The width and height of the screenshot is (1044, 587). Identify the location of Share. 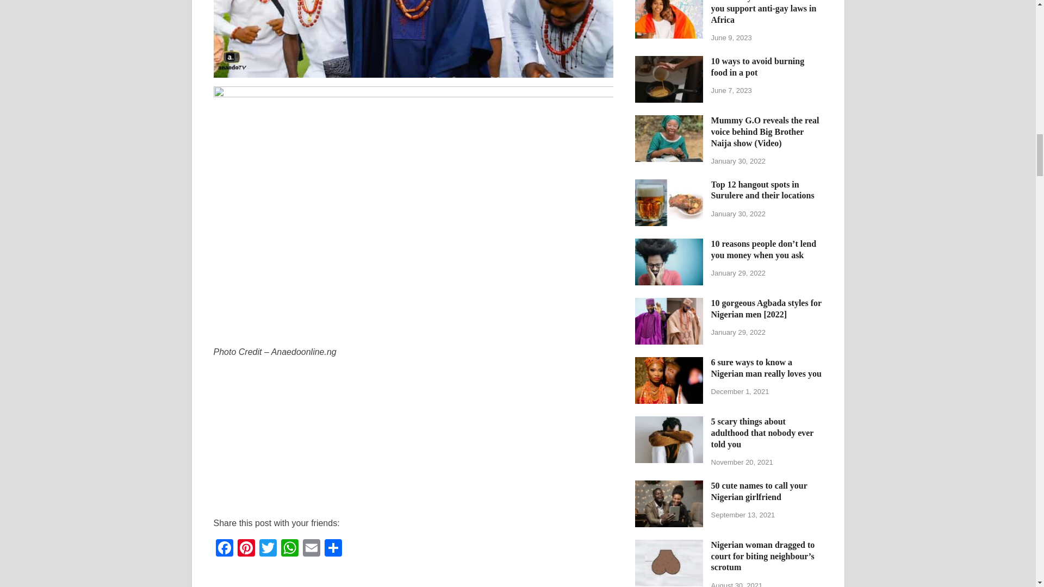
(332, 549).